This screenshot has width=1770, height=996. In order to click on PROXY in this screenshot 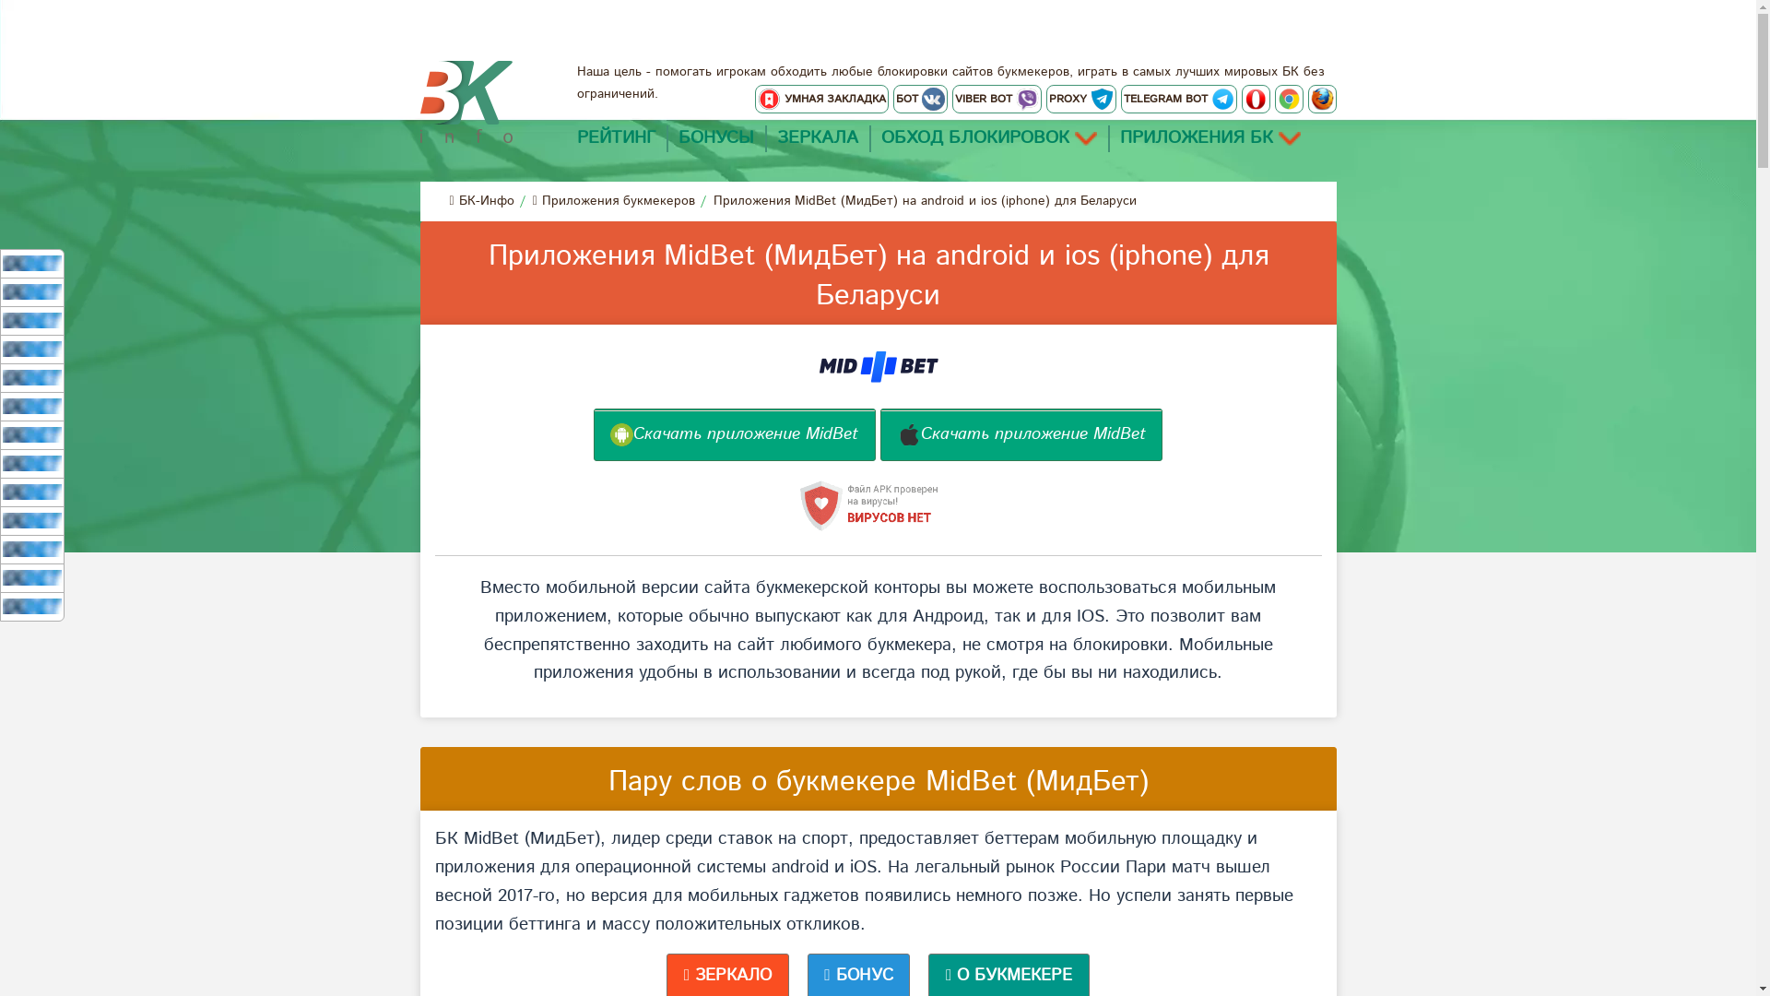, I will do `click(1080, 100)`.